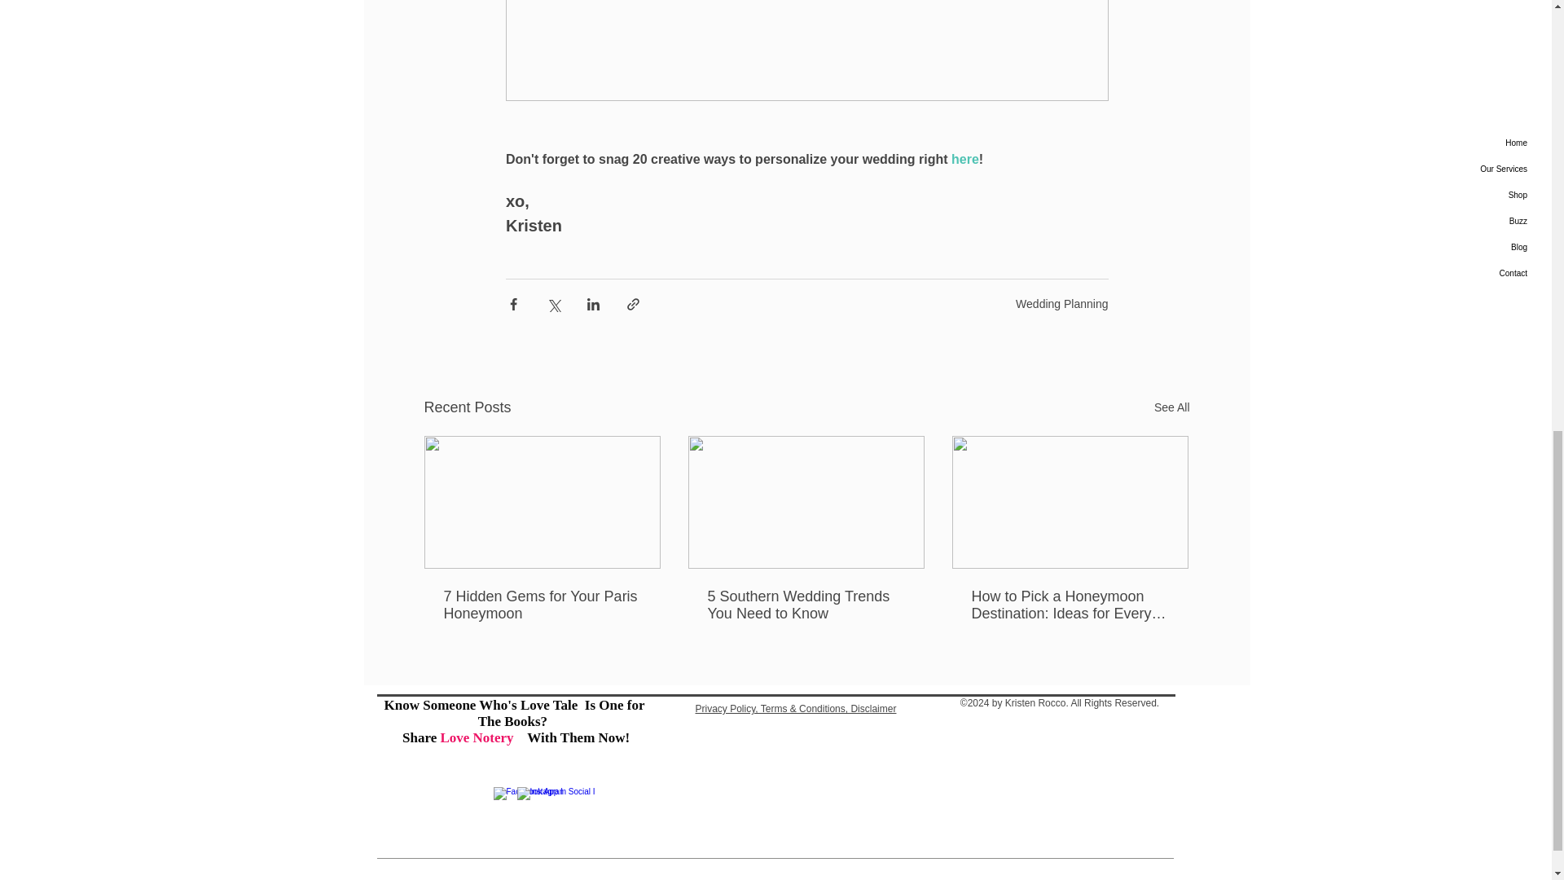 This screenshot has width=1564, height=880. What do you see at coordinates (964, 159) in the screenshot?
I see `here` at bounding box center [964, 159].